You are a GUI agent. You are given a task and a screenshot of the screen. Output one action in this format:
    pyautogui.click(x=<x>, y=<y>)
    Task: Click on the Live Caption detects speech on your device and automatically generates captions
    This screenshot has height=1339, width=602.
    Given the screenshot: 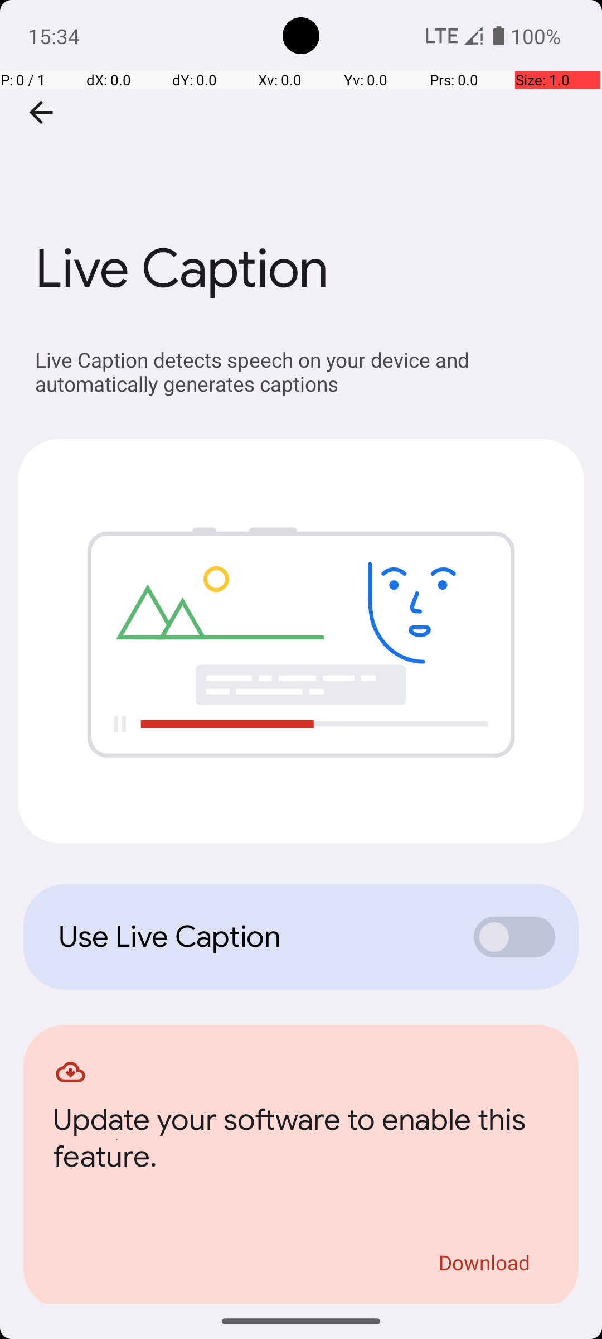 What is the action you would take?
    pyautogui.click(x=307, y=372)
    